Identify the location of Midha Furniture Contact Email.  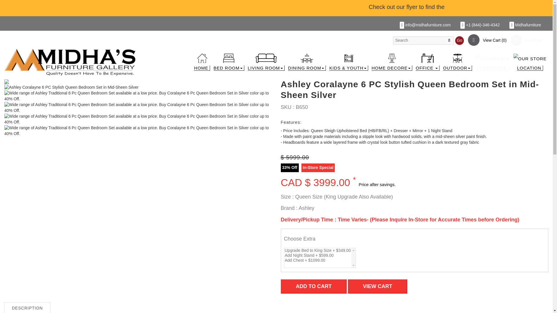
(425, 25).